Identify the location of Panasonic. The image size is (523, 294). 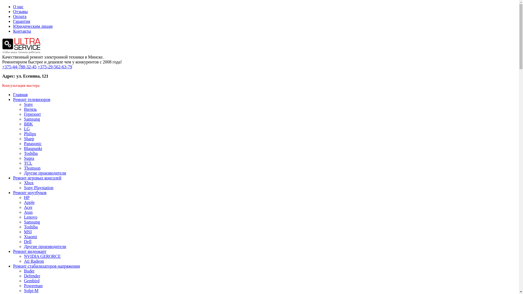
(33, 144).